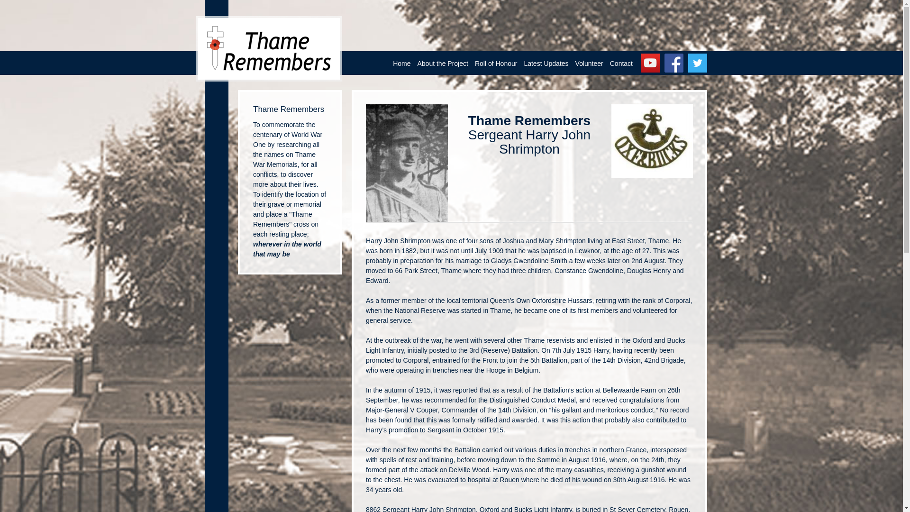 This screenshot has height=512, width=910. Describe the element at coordinates (650, 63) in the screenshot. I see `ThameRemembers Channel on Youtube` at that location.